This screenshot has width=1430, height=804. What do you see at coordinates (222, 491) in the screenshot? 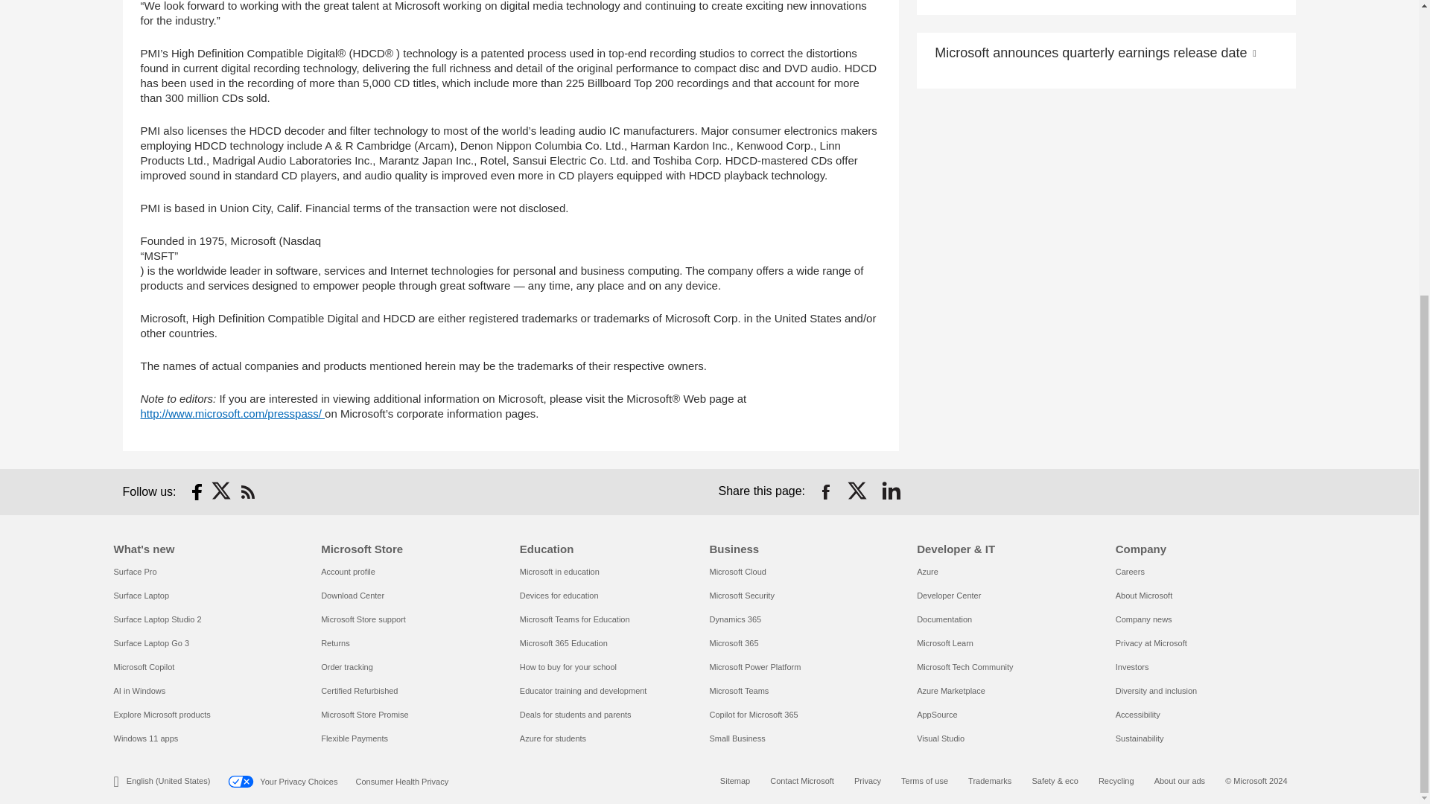
I see `Follow on Twitter` at bounding box center [222, 491].